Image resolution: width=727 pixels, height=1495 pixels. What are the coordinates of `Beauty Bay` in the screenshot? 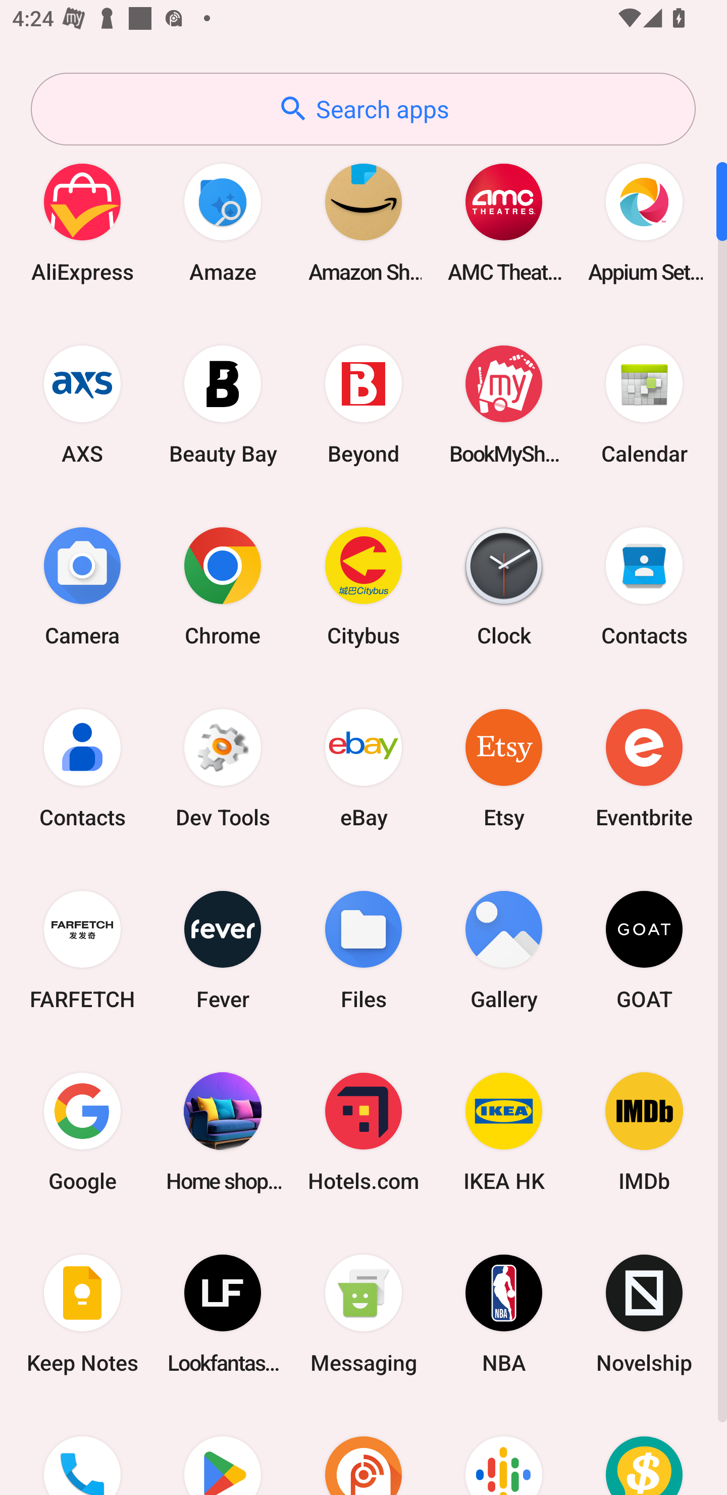 It's located at (223, 404).